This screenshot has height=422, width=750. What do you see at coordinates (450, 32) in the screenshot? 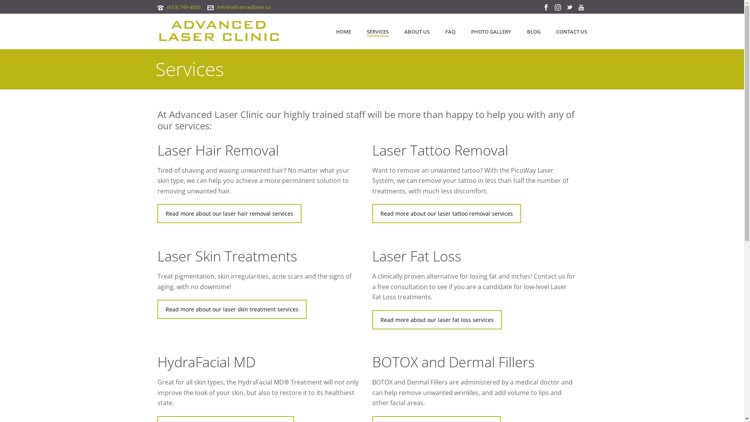
I see `FAQ` at bounding box center [450, 32].